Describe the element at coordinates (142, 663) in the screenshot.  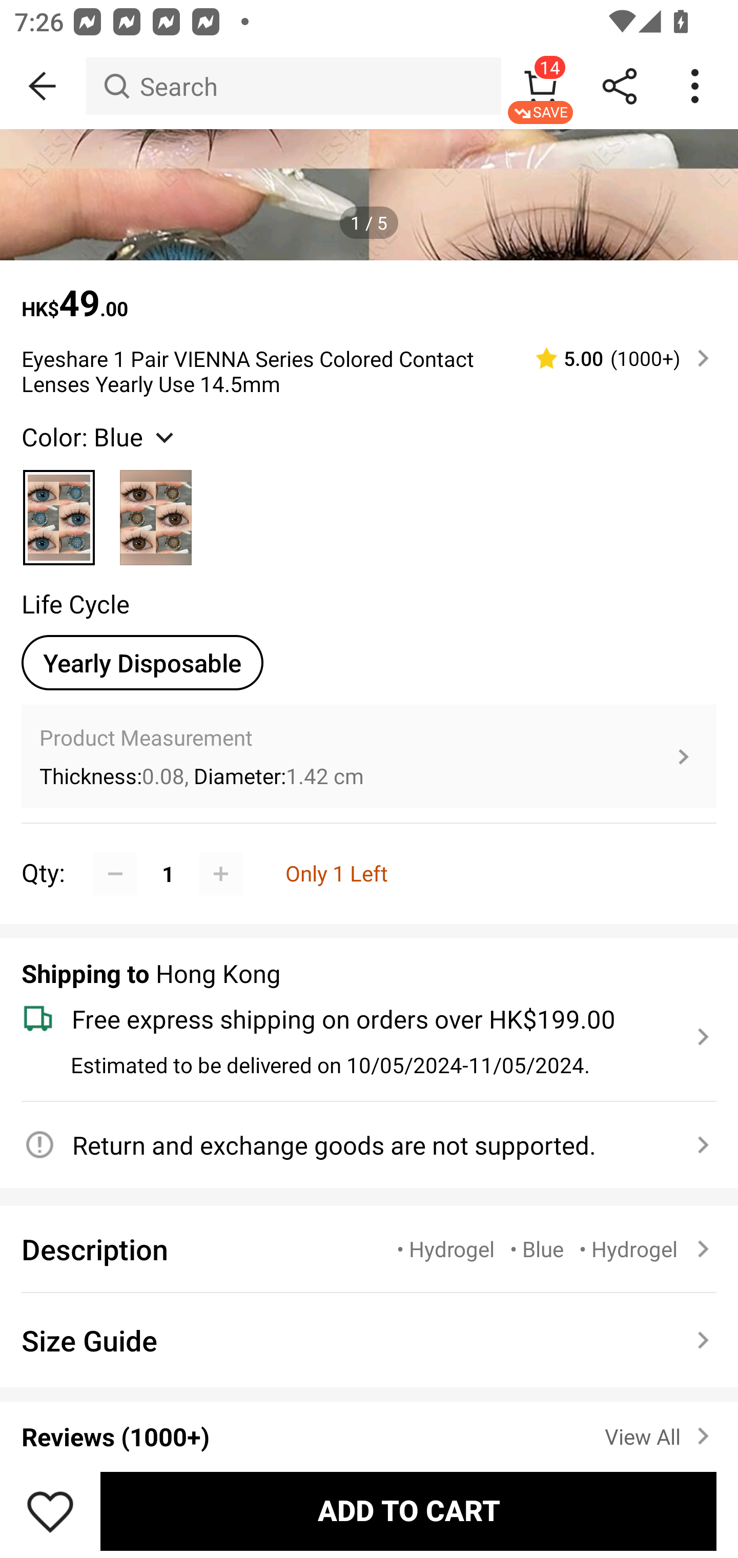
I see `Yearly Disposable Yearly Disposableselected option` at that location.